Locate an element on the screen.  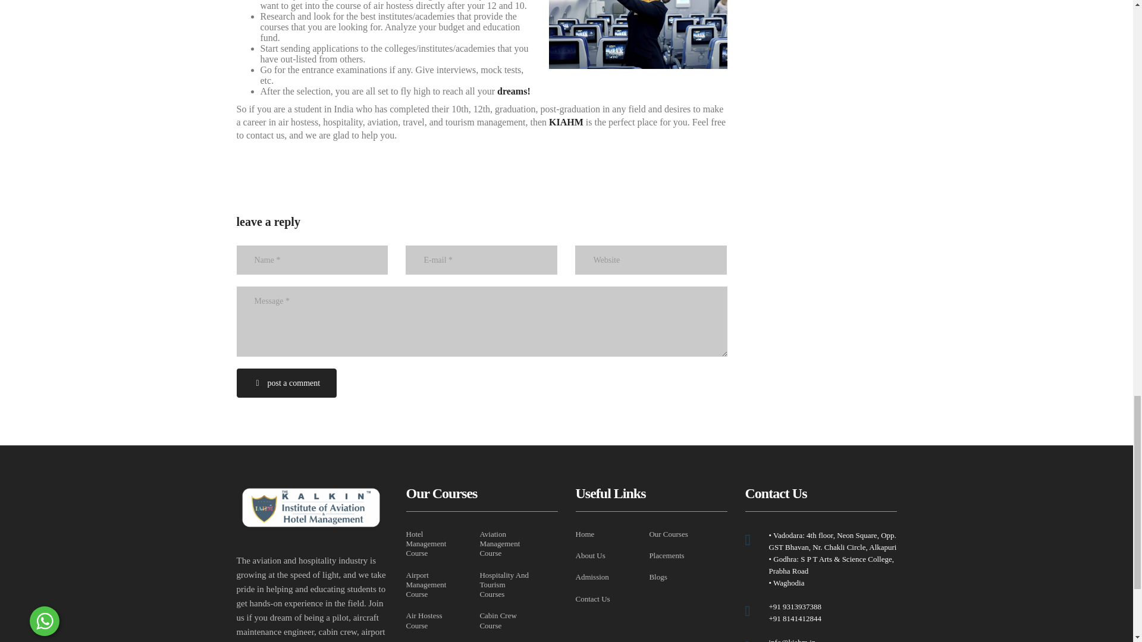
Admission is located at coordinates (592, 577).